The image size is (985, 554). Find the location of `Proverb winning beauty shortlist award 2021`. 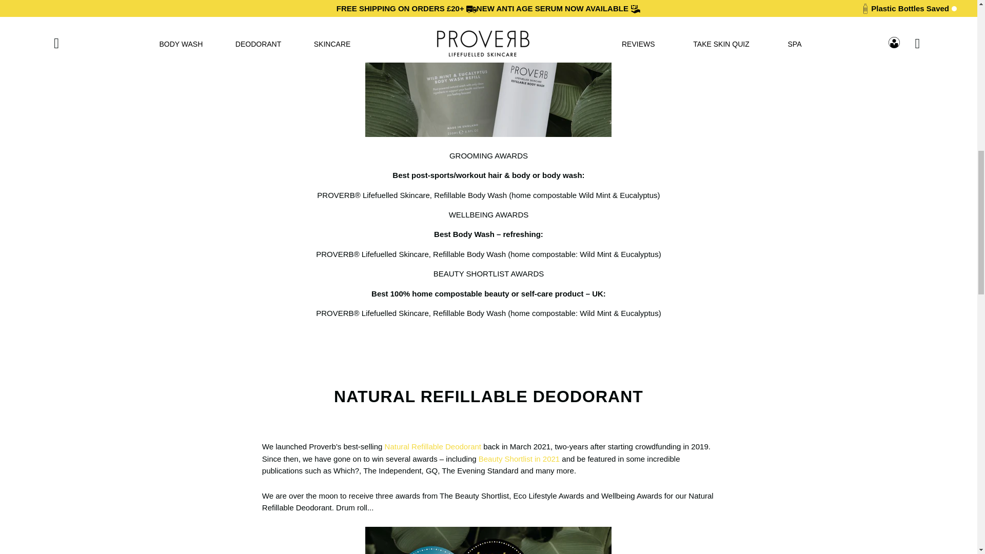

Proverb winning beauty shortlist award 2021 is located at coordinates (519, 459).